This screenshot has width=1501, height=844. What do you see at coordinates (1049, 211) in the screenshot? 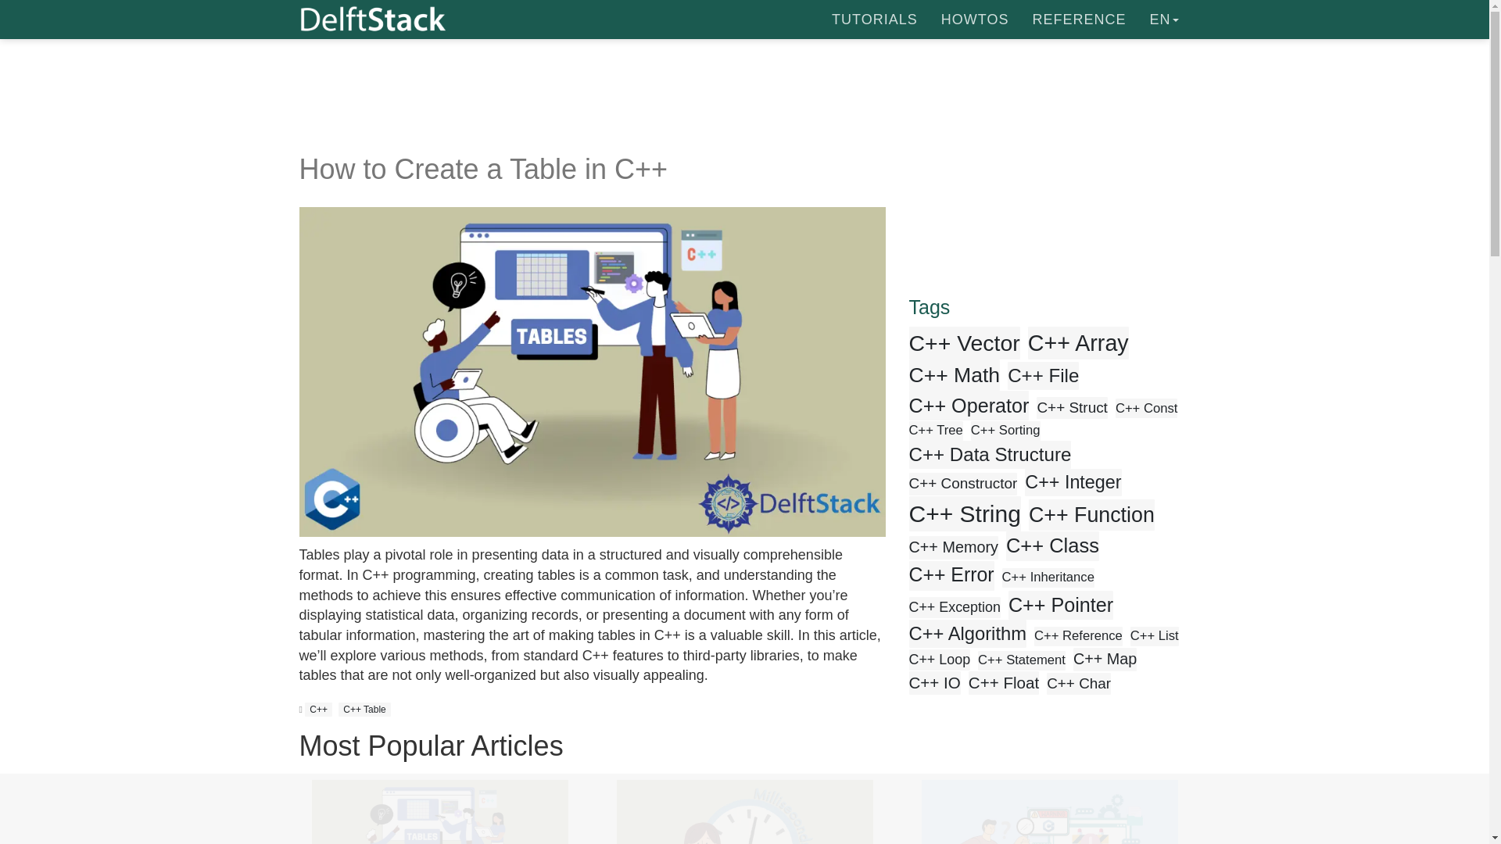
I see `Tags` at bounding box center [1049, 211].